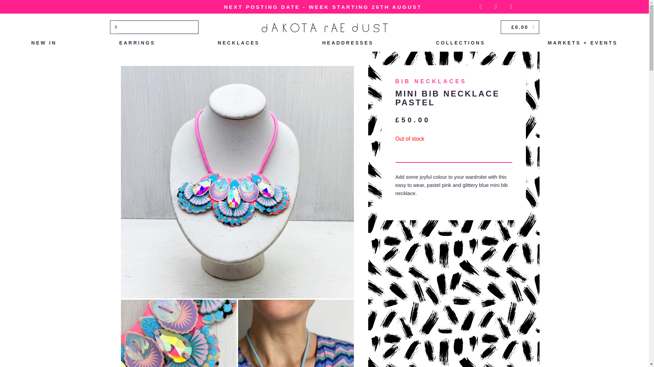 This screenshot has width=654, height=367. Describe the element at coordinates (296, 333) in the screenshot. I see `dakota-rae-dust-mini-bib-necklace-blue-lilac-07` at that location.